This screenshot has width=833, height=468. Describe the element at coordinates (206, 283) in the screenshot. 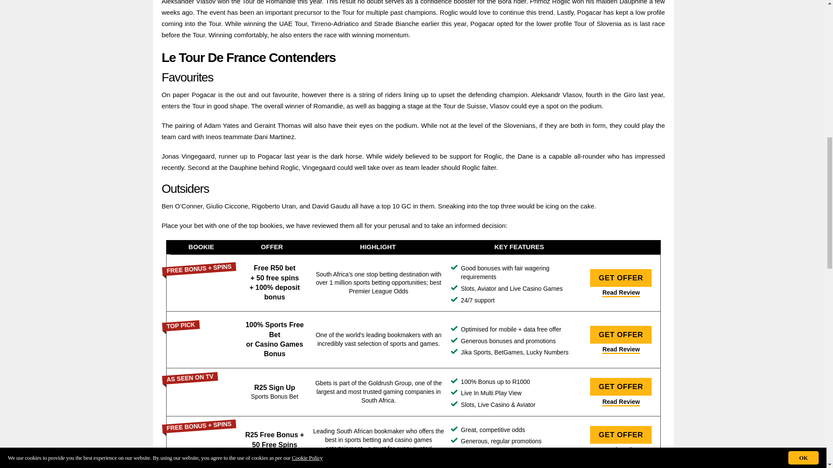

I see `Playabet` at that location.